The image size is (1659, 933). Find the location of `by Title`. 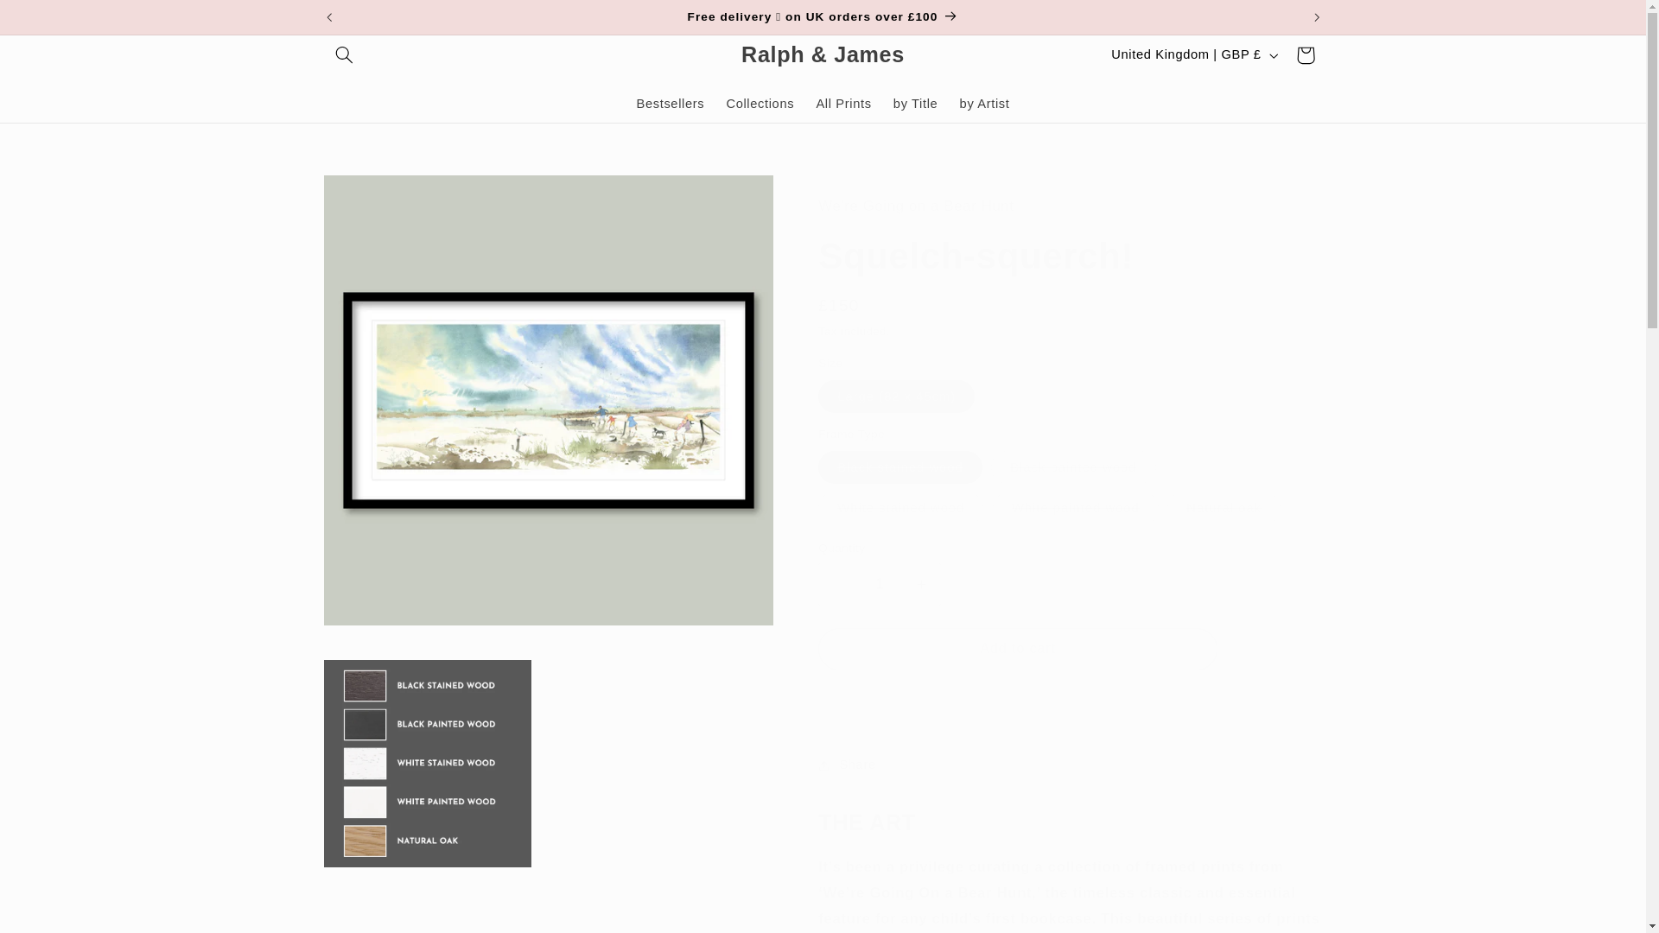

by Title is located at coordinates (916, 104).